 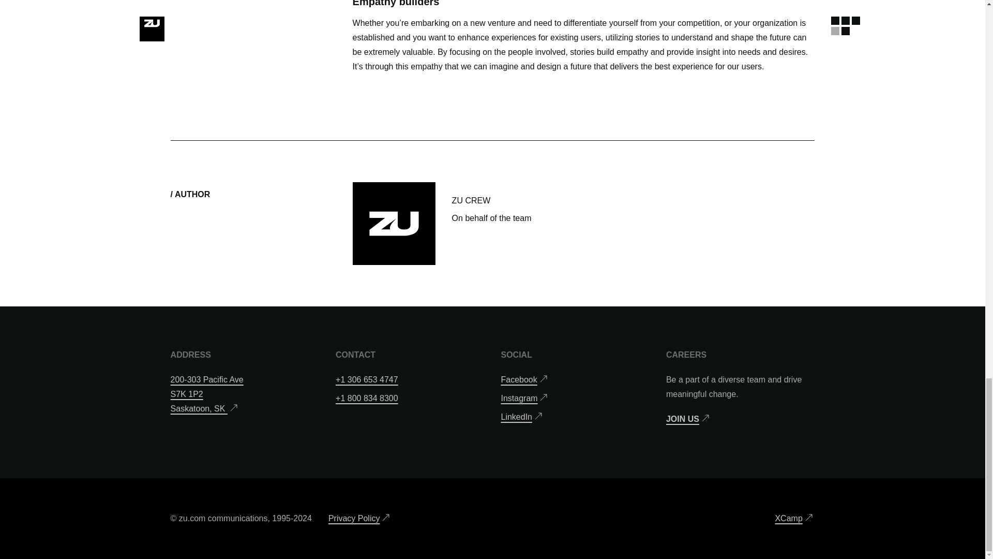 I want to click on Facebook, so click(x=689, y=419).